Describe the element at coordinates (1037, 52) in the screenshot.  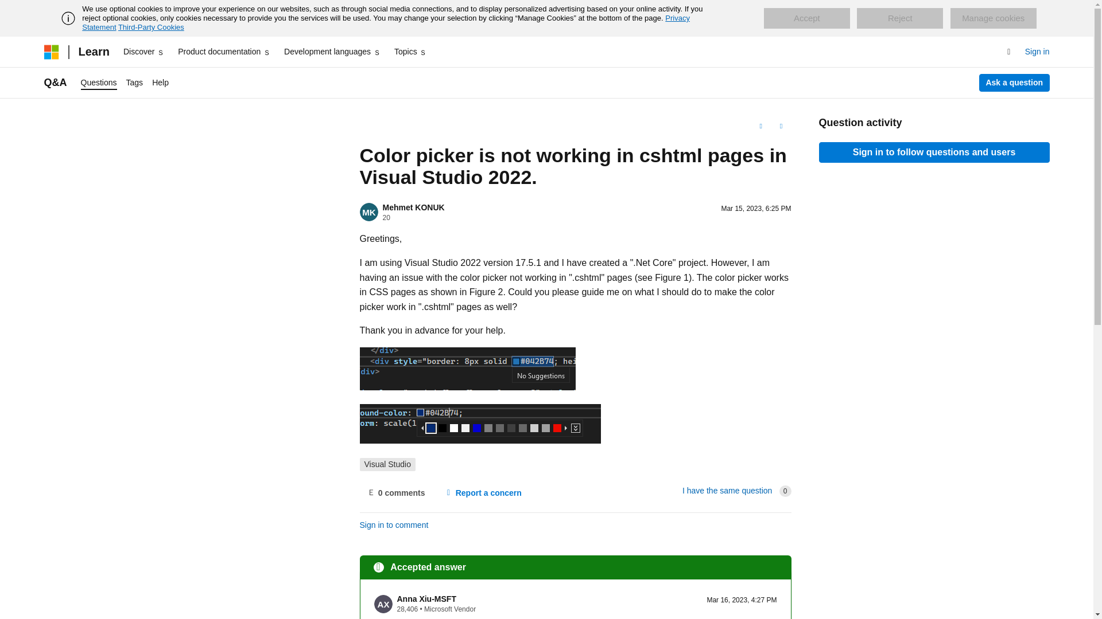
I see `Sign in` at that location.